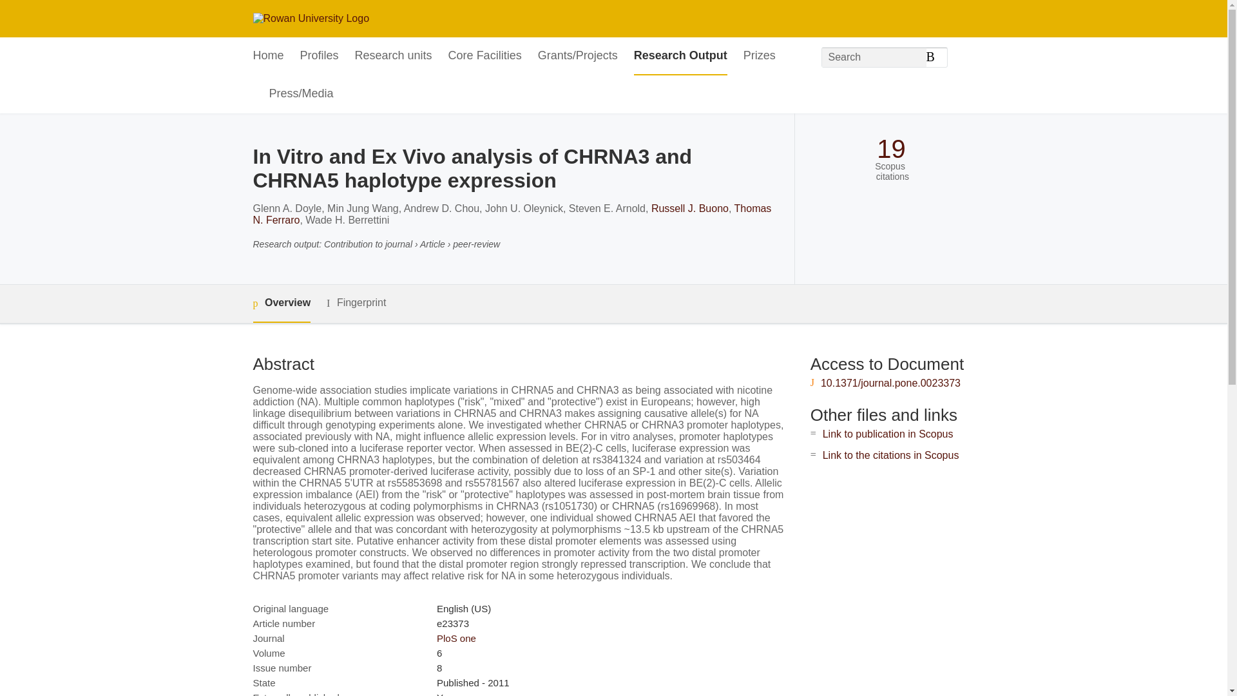  I want to click on Profiles, so click(320, 56).